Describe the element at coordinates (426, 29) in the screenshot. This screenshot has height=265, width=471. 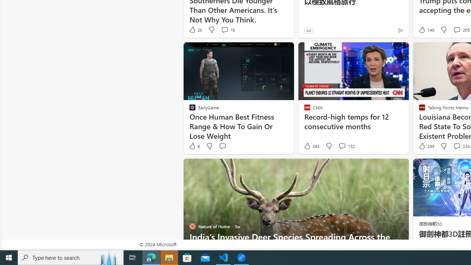
I see `140 Like` at that location.